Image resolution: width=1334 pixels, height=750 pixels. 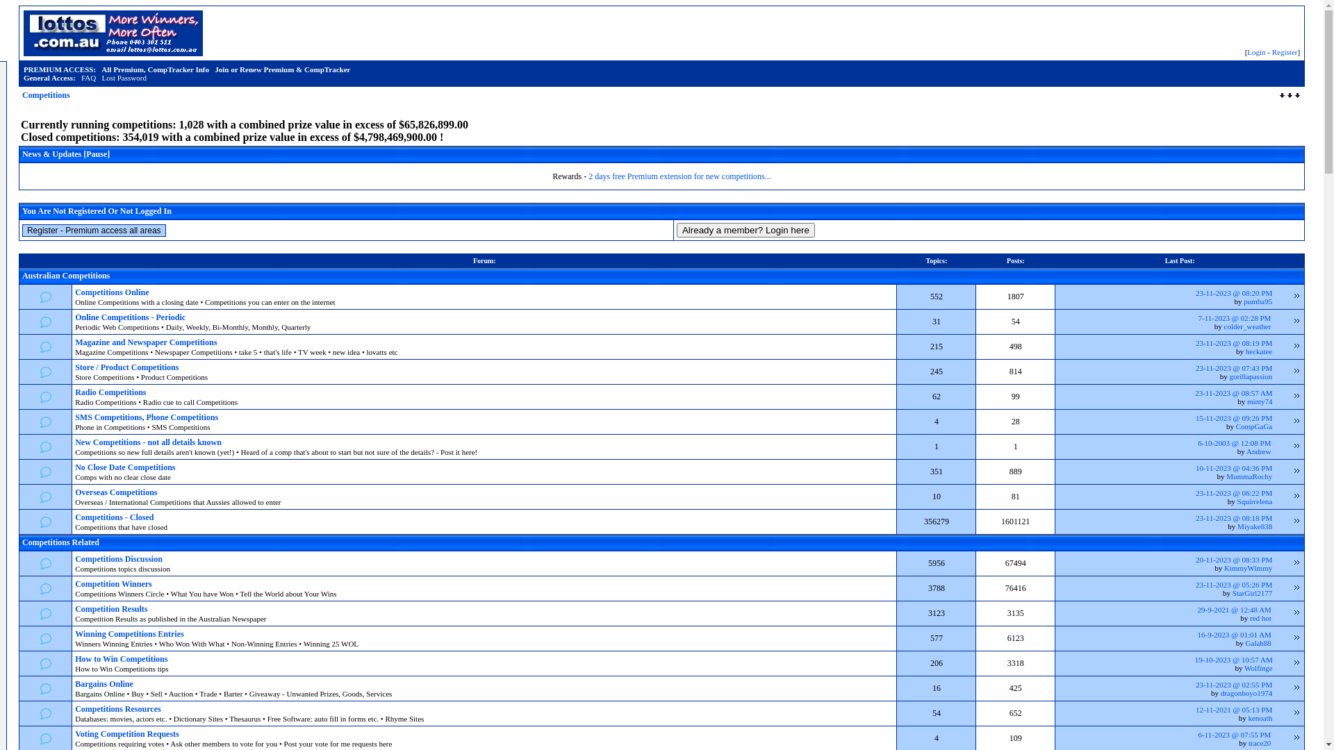 I want to click on 12-11-2021 @ 05:13 PM, so click(x=1234, y=710).